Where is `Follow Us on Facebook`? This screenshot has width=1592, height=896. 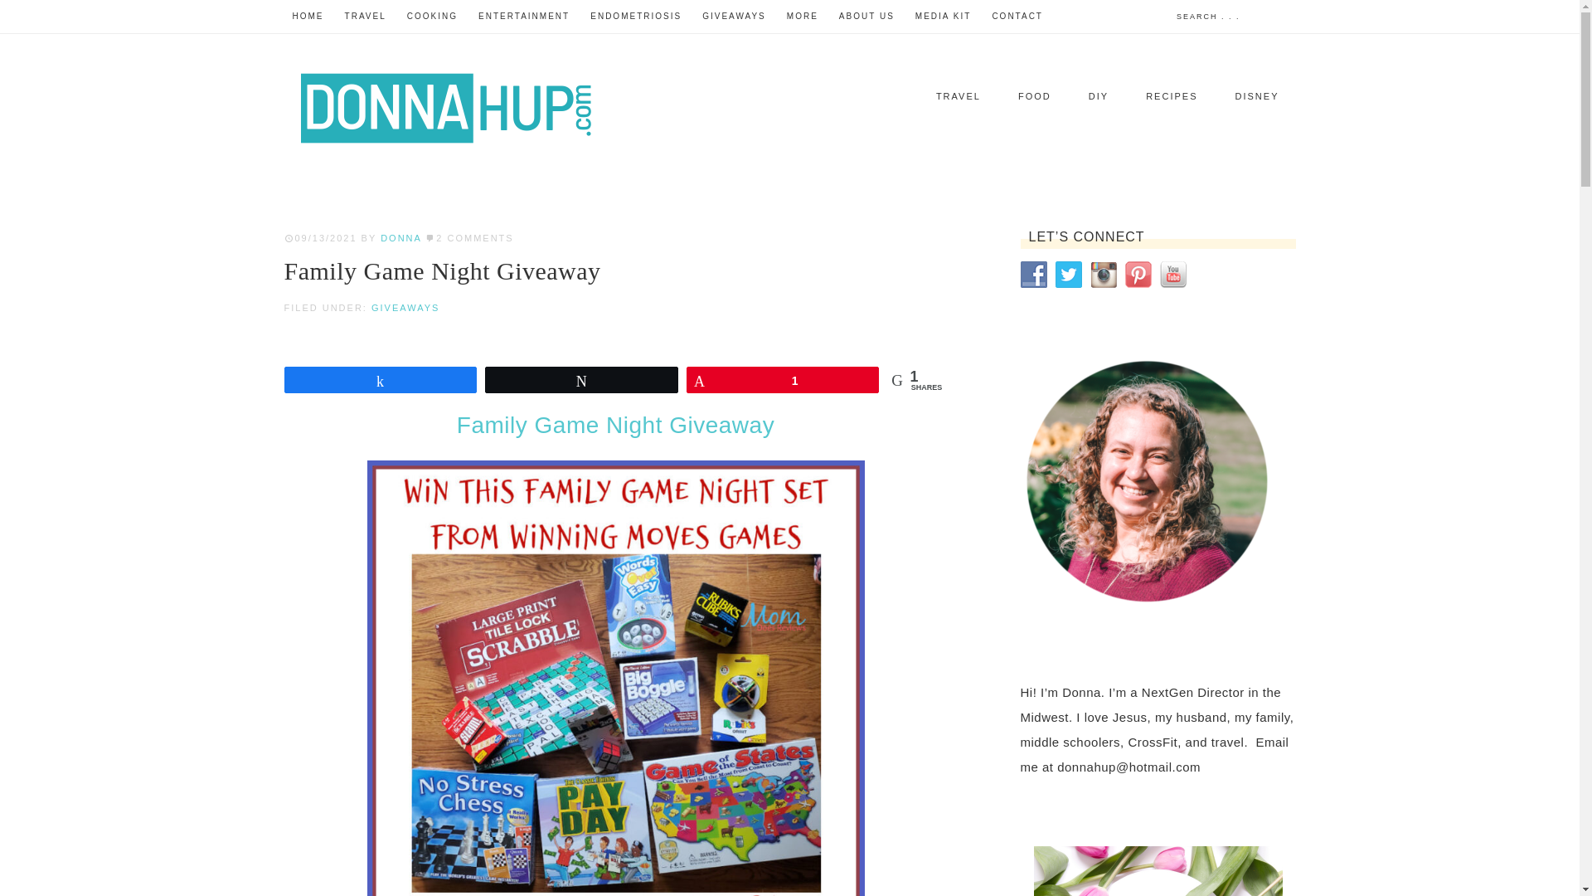
Follow Us on Facebook is located at coordinates (1033, 274).